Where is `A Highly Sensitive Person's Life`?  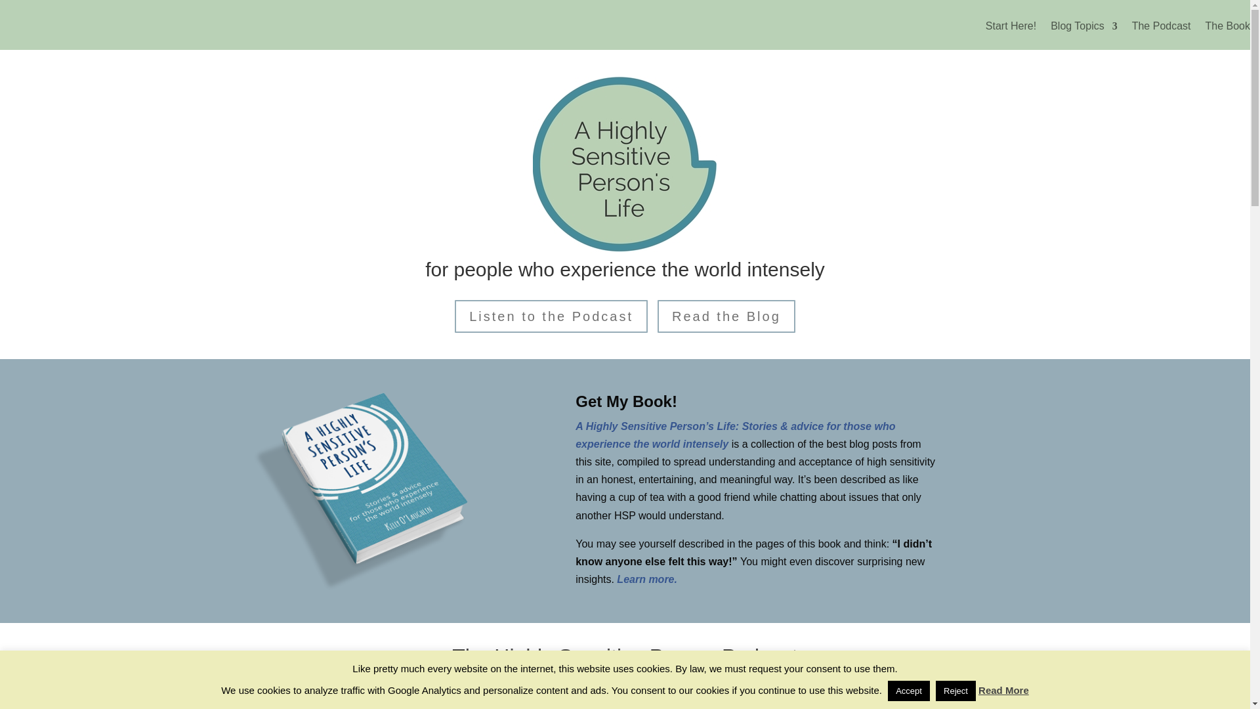
A Highly Sensitive Person's Life is located at coordinates (362, 488).